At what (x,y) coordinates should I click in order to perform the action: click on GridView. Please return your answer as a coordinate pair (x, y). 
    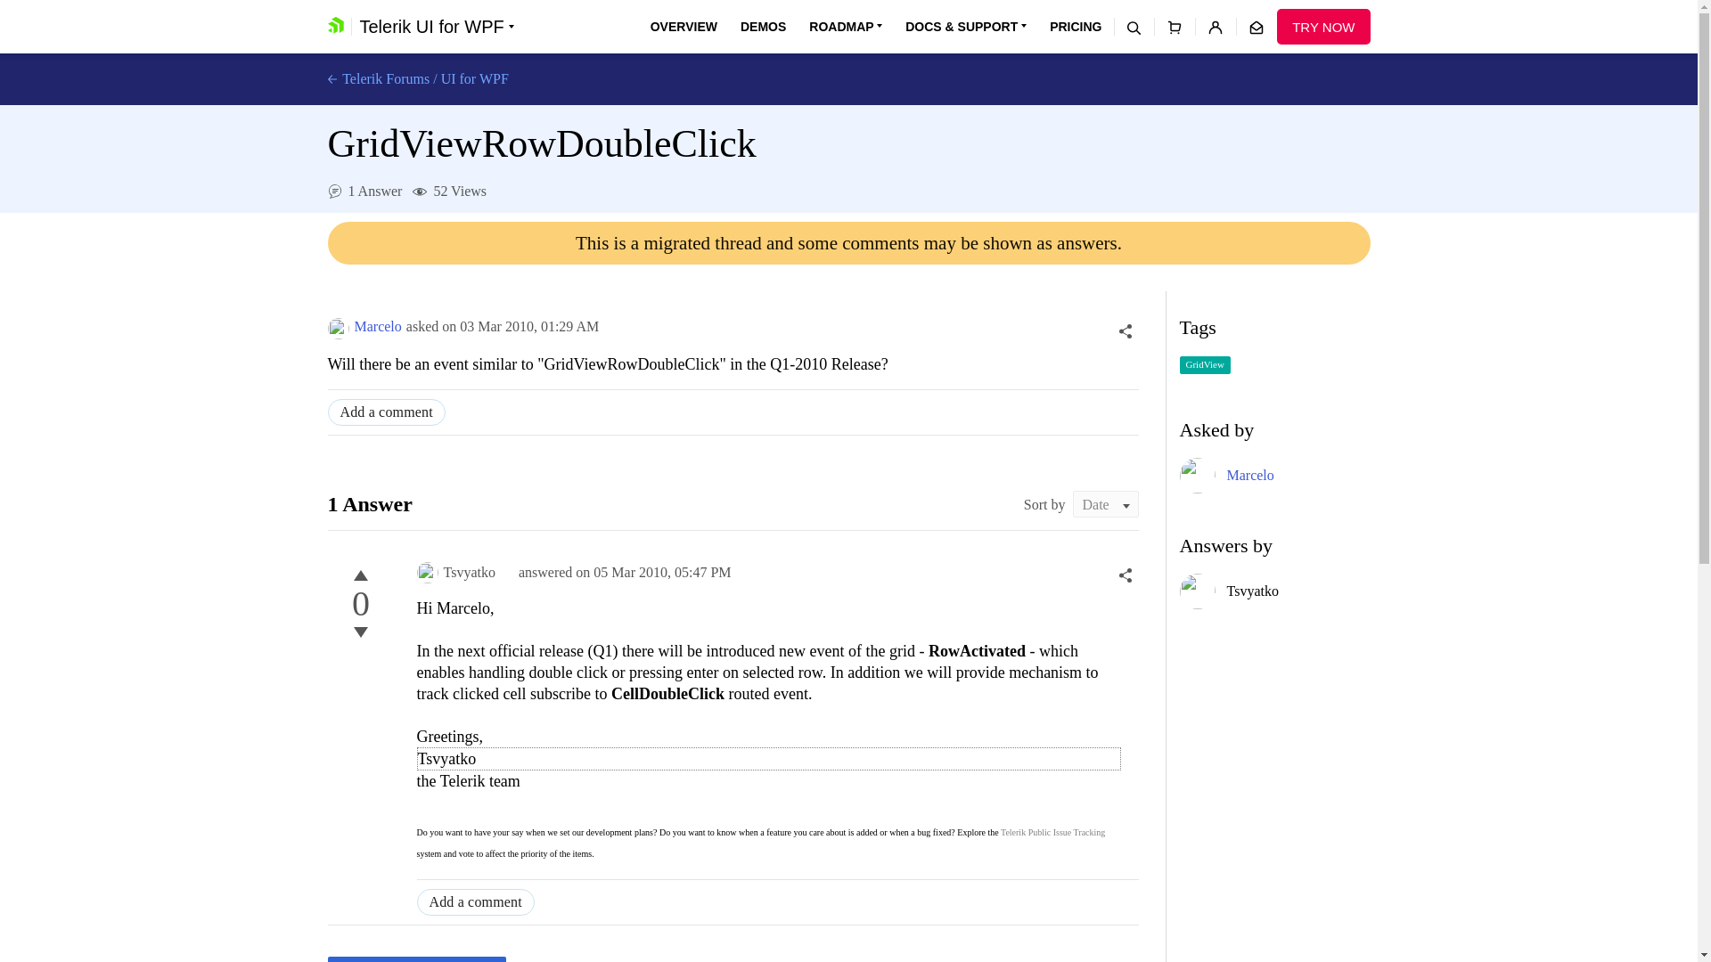
    Looking at the image, I should click on (1205, 365).